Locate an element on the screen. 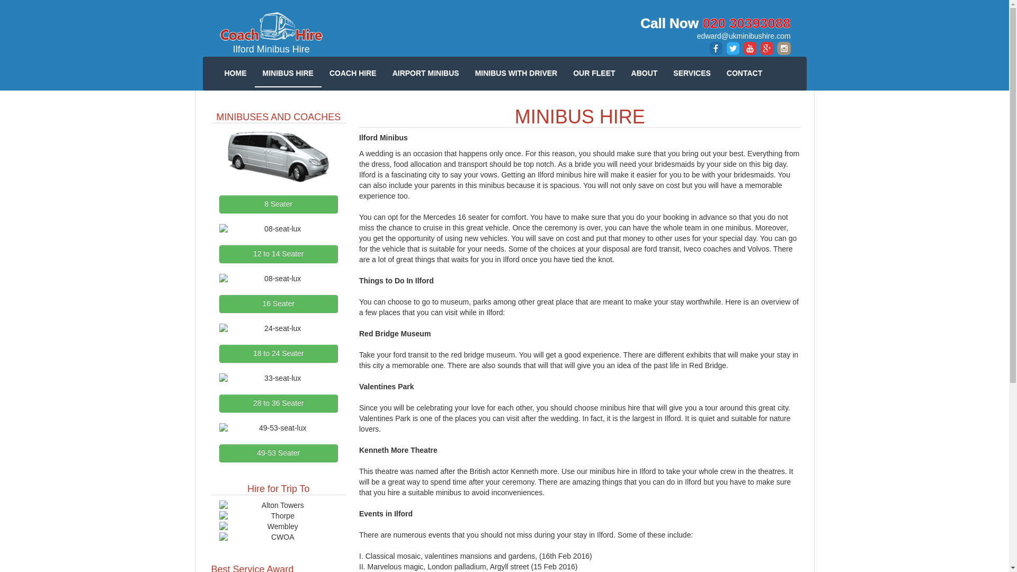 The image size is (1017, 572). ABOUT is located at coordinates (644, 73).